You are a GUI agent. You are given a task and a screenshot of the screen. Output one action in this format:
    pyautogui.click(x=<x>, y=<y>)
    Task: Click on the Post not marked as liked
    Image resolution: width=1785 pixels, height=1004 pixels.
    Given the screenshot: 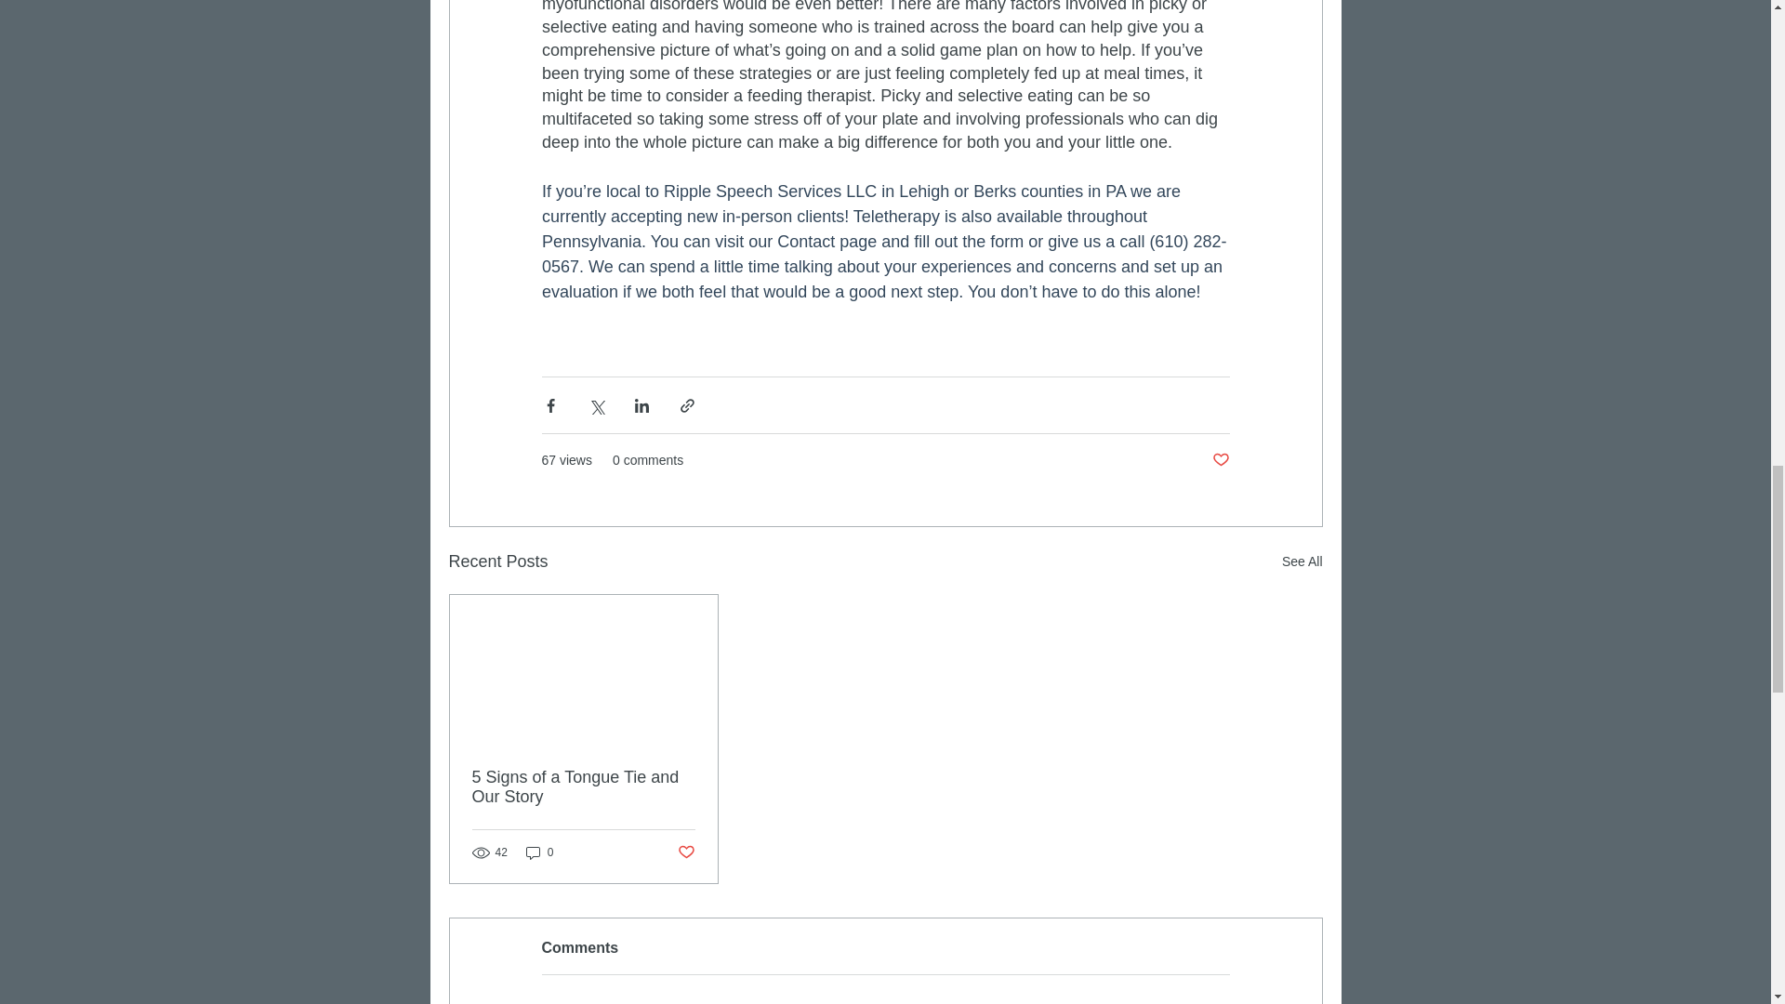 What is the action you would take?
    pyautogui.click(x=1220, y=460)
    